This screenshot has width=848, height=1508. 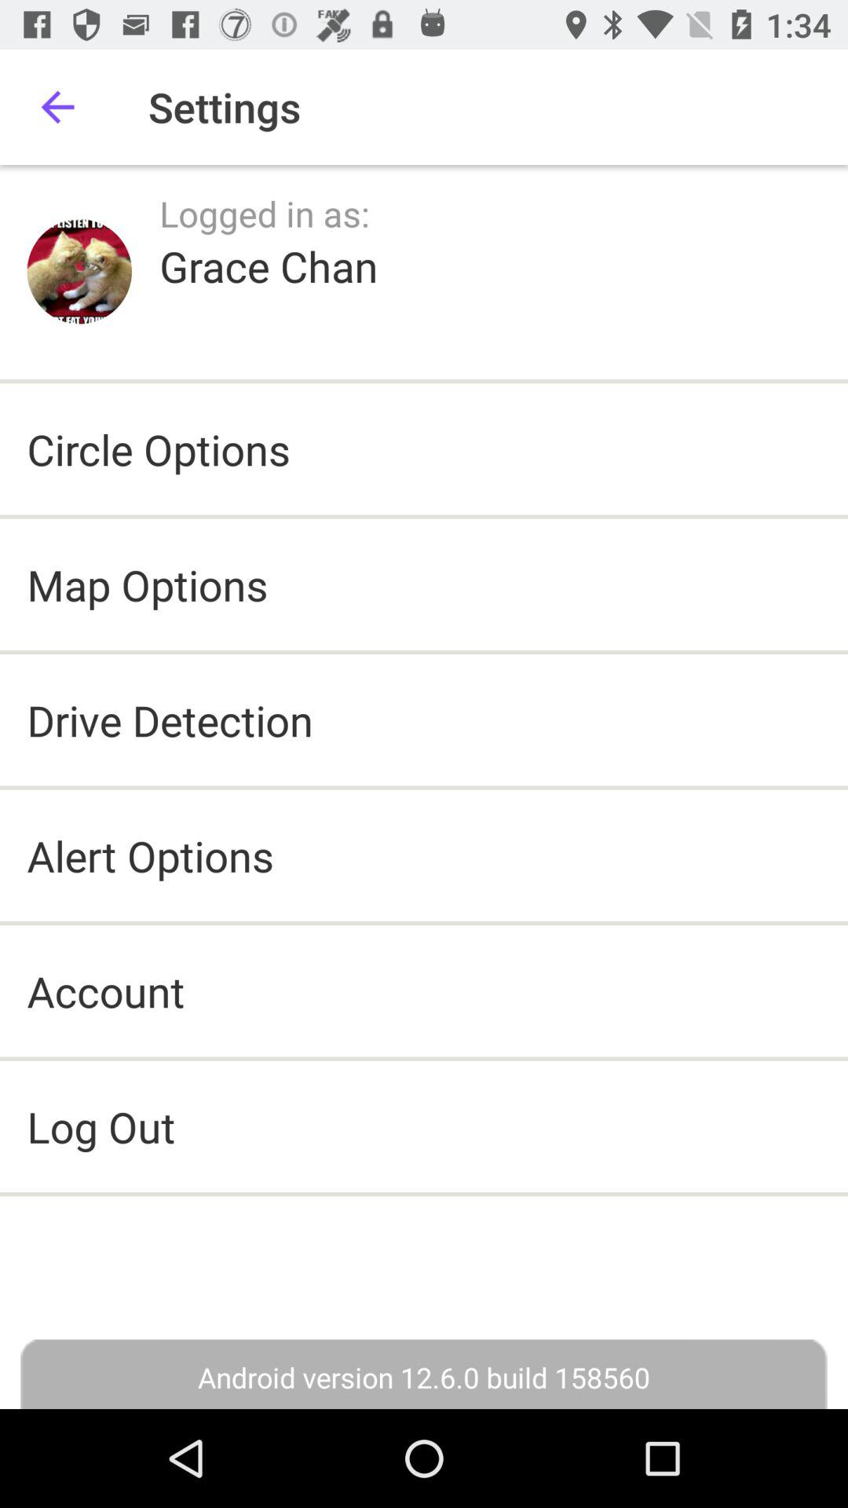 I want to click on open the item next to settings item, so click(x=57, y=107).